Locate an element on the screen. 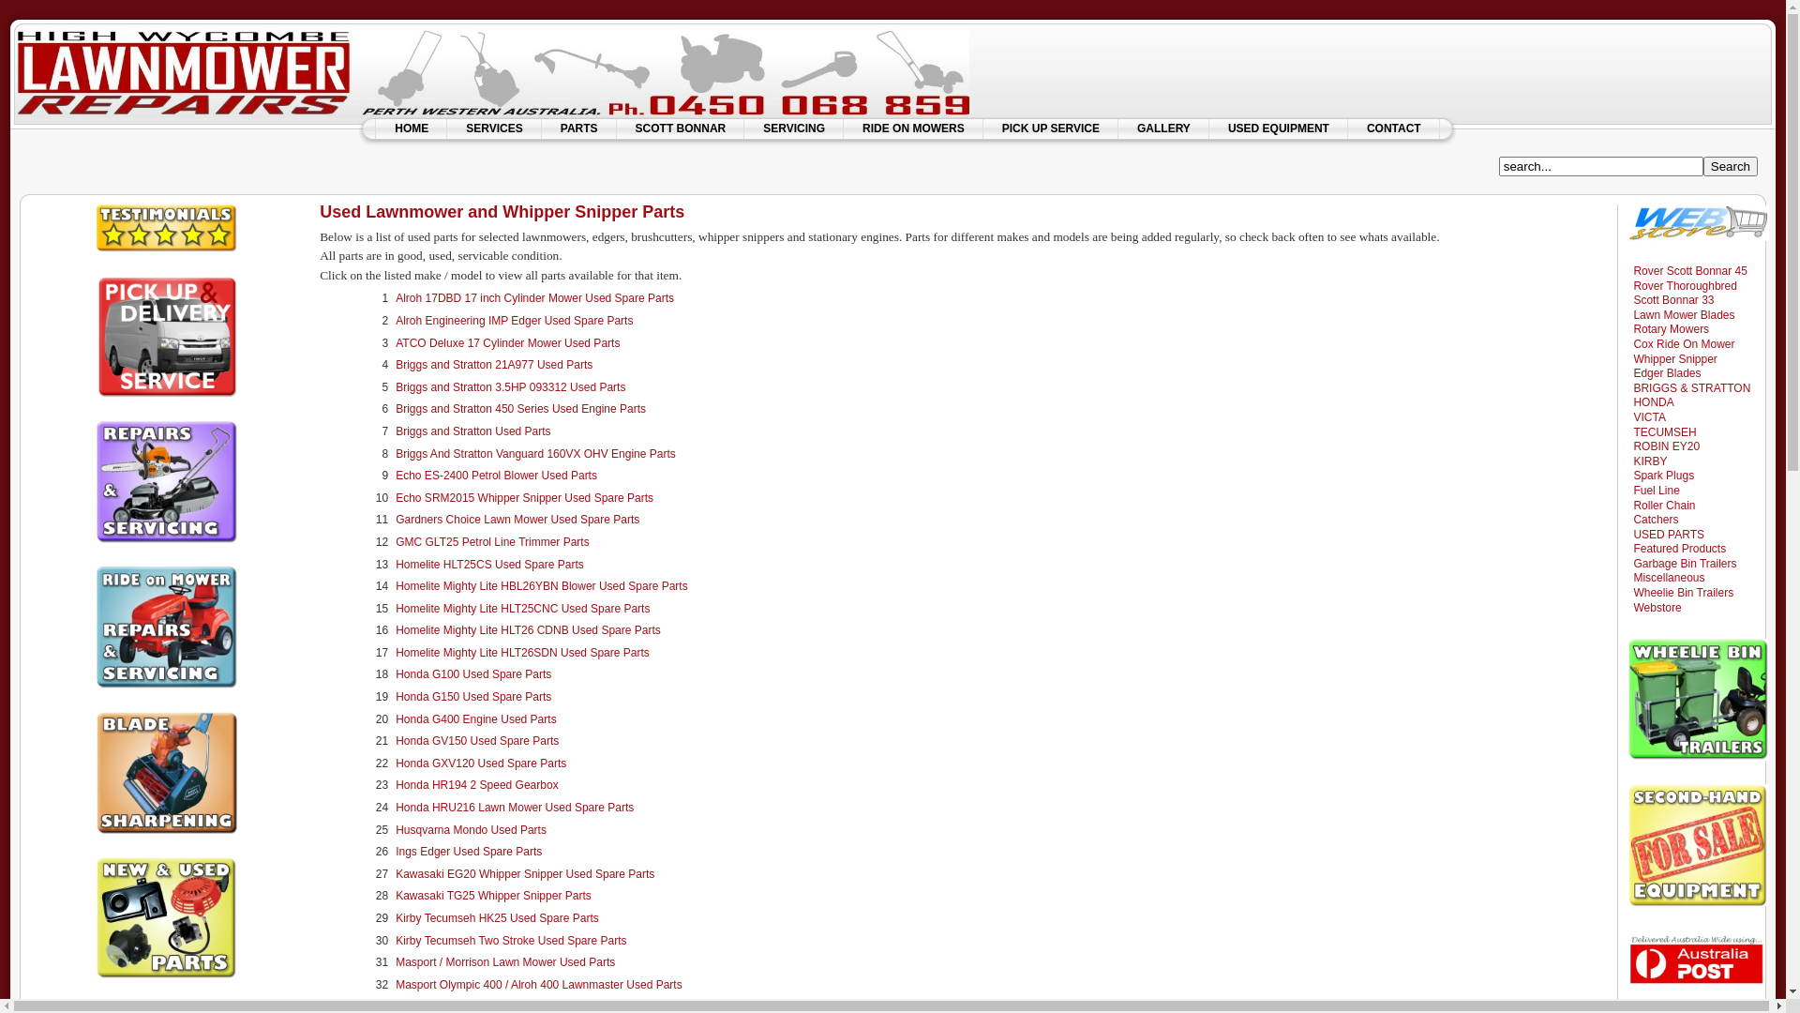  Spark Plugs is located at coordinates (1661, 476).